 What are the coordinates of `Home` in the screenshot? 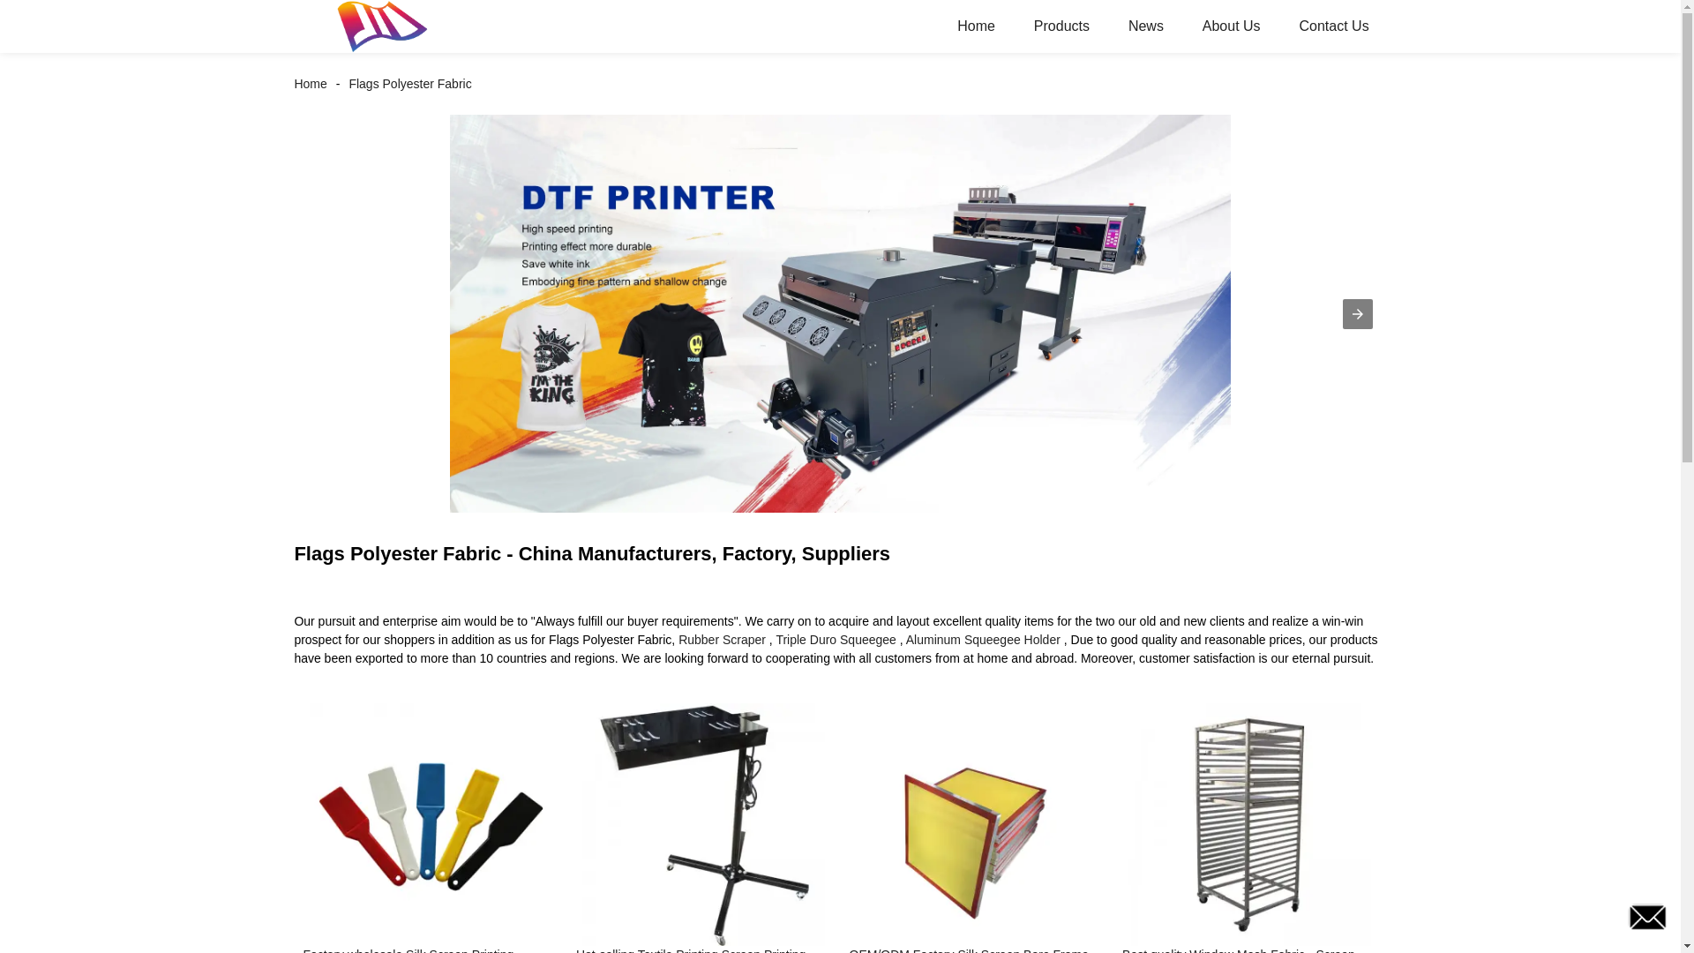 It's located at (314, 83).